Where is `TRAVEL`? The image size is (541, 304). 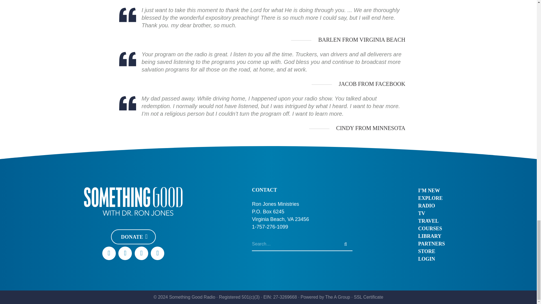 TRAVEL is located at coordinates (431, 221).